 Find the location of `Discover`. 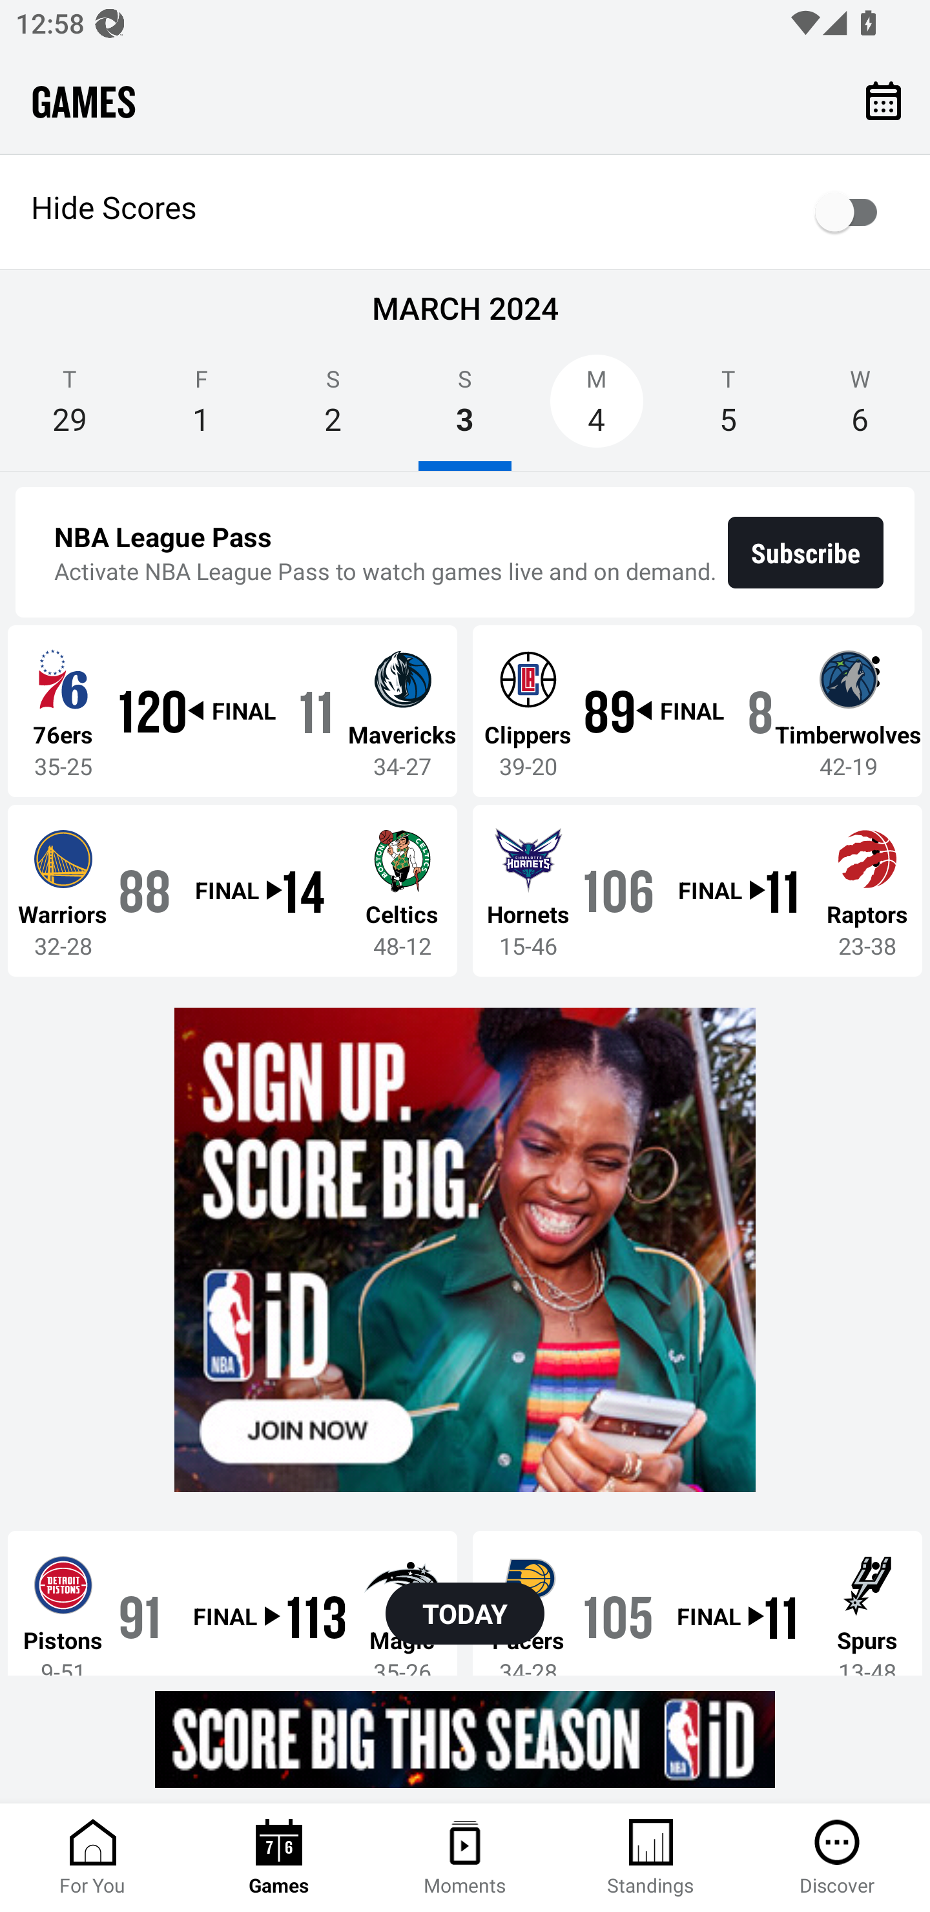

Discover is located at coordinates (837, 1858).